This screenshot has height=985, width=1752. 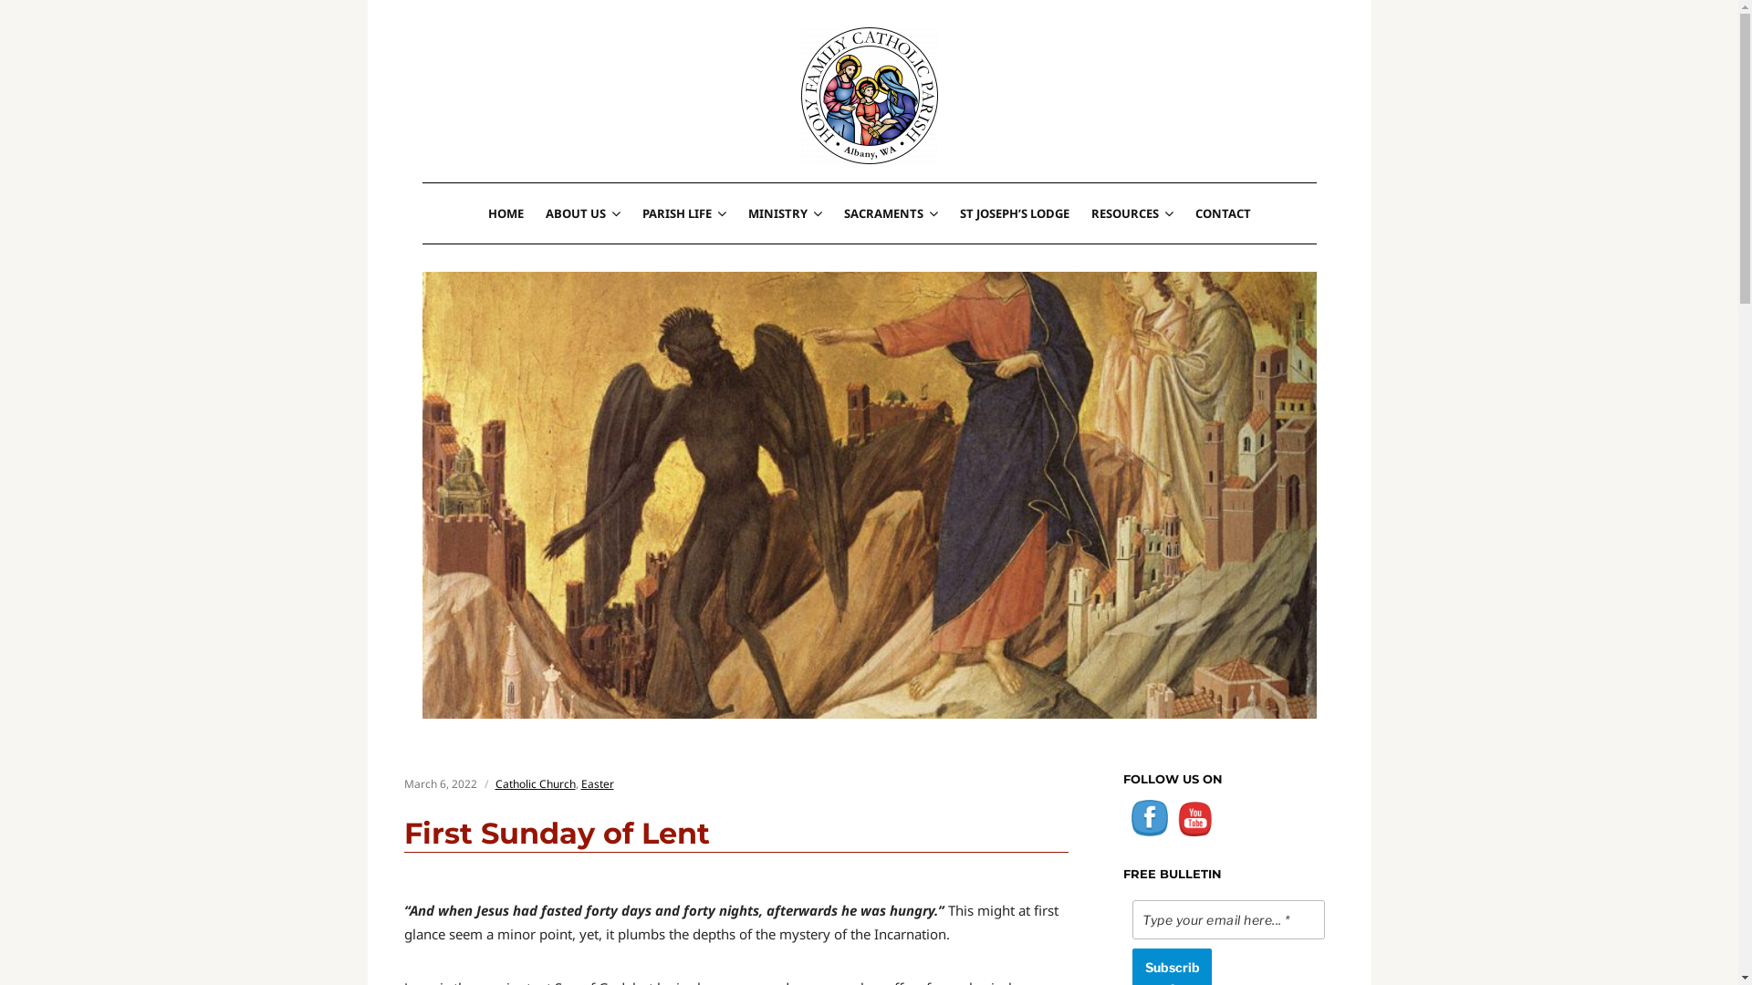 I want to click on Catholic Church, so click(x=535, y=784).